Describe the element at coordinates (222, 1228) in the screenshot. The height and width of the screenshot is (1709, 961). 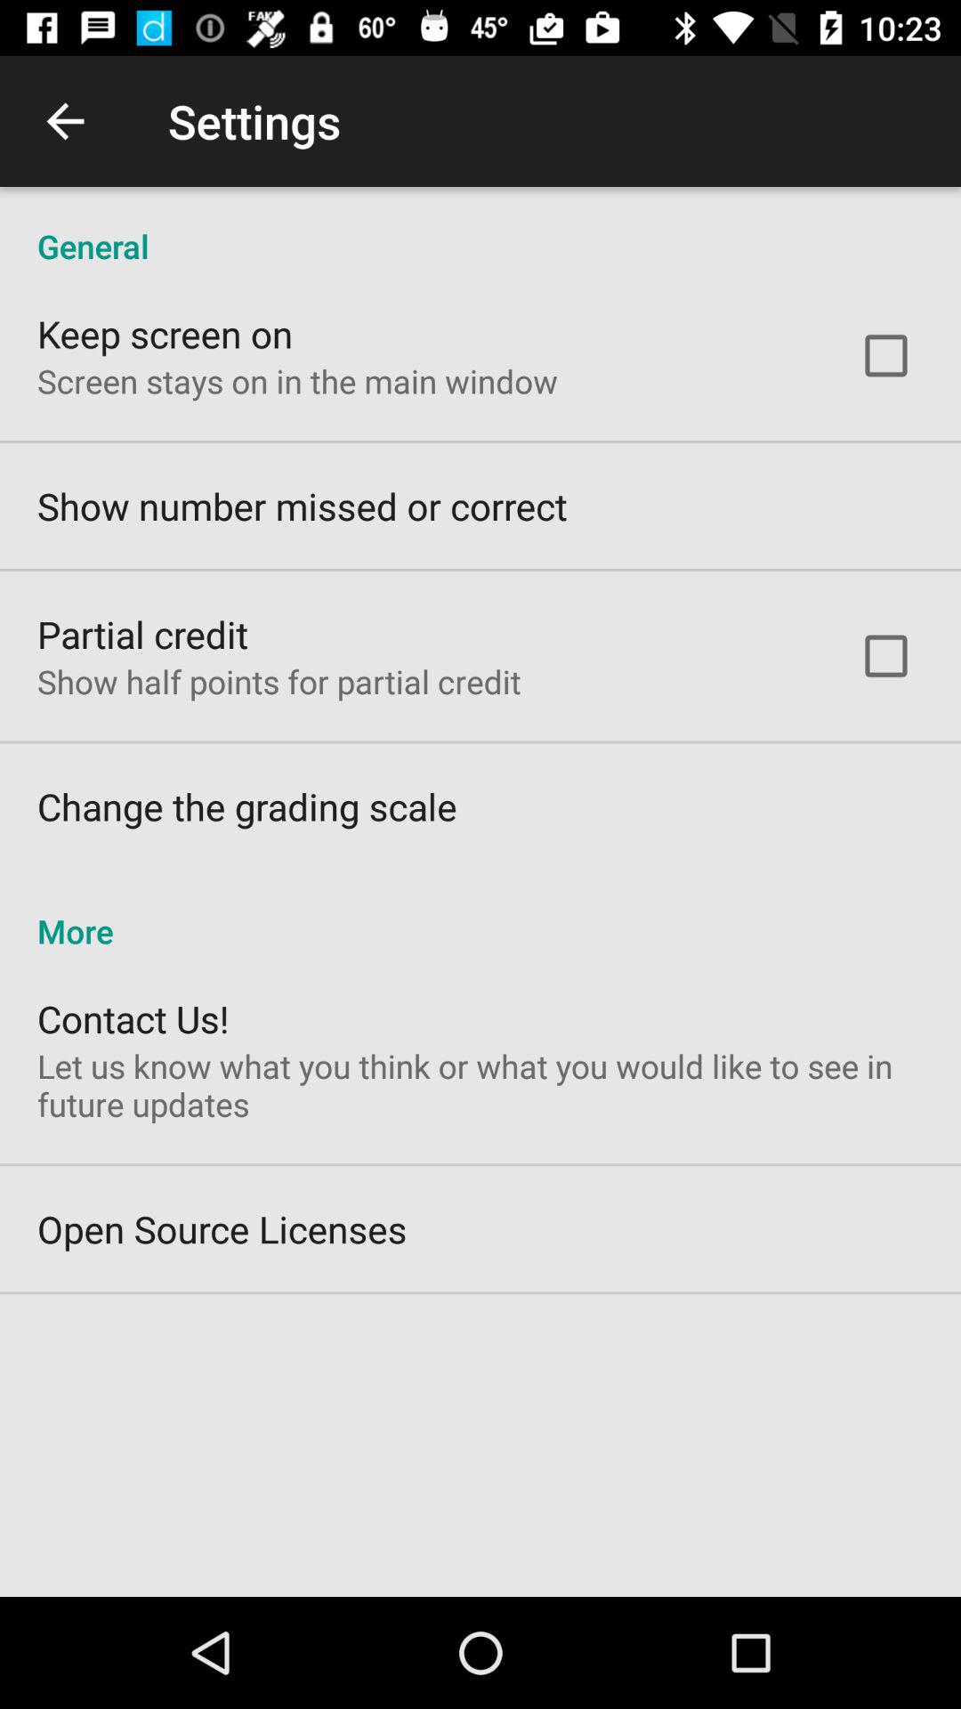
I see `jump until open source licenses item` at that location.